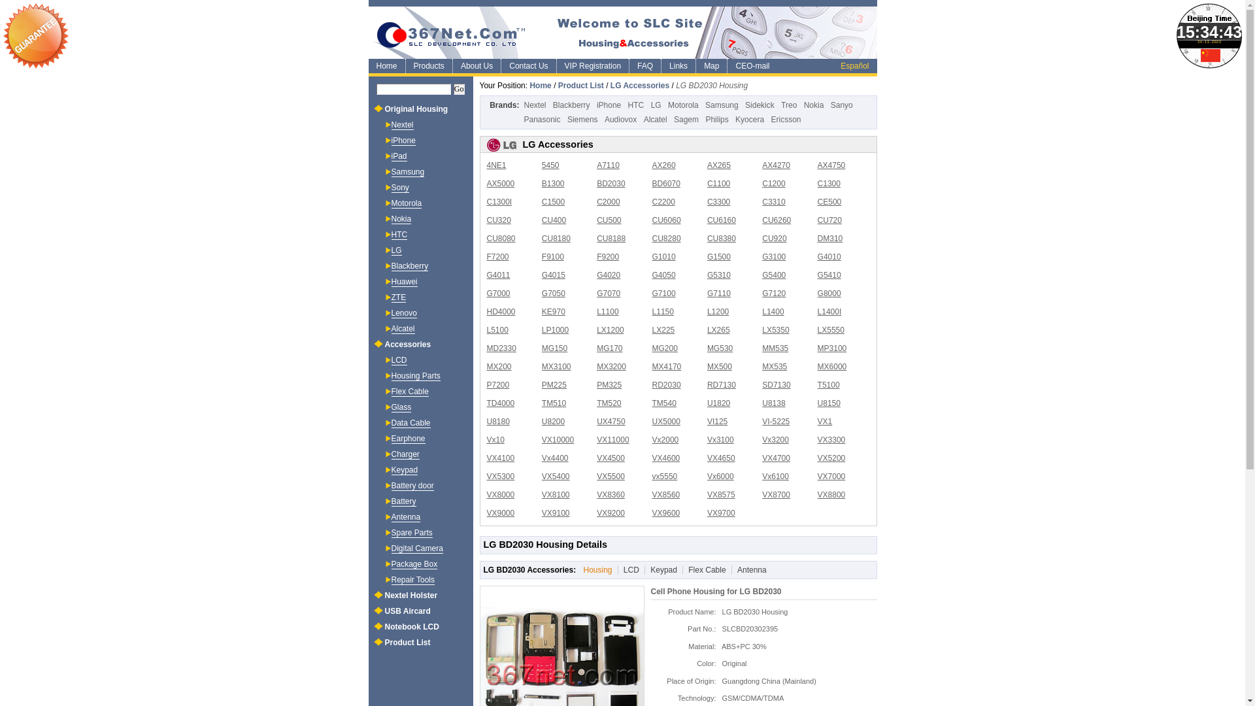 Image resolution: width=1255 pixels, height=706 pixels. What do you see at coordinates (609, 348) in the screenshot?
I see `MG170` at bounding box center [609, 348].